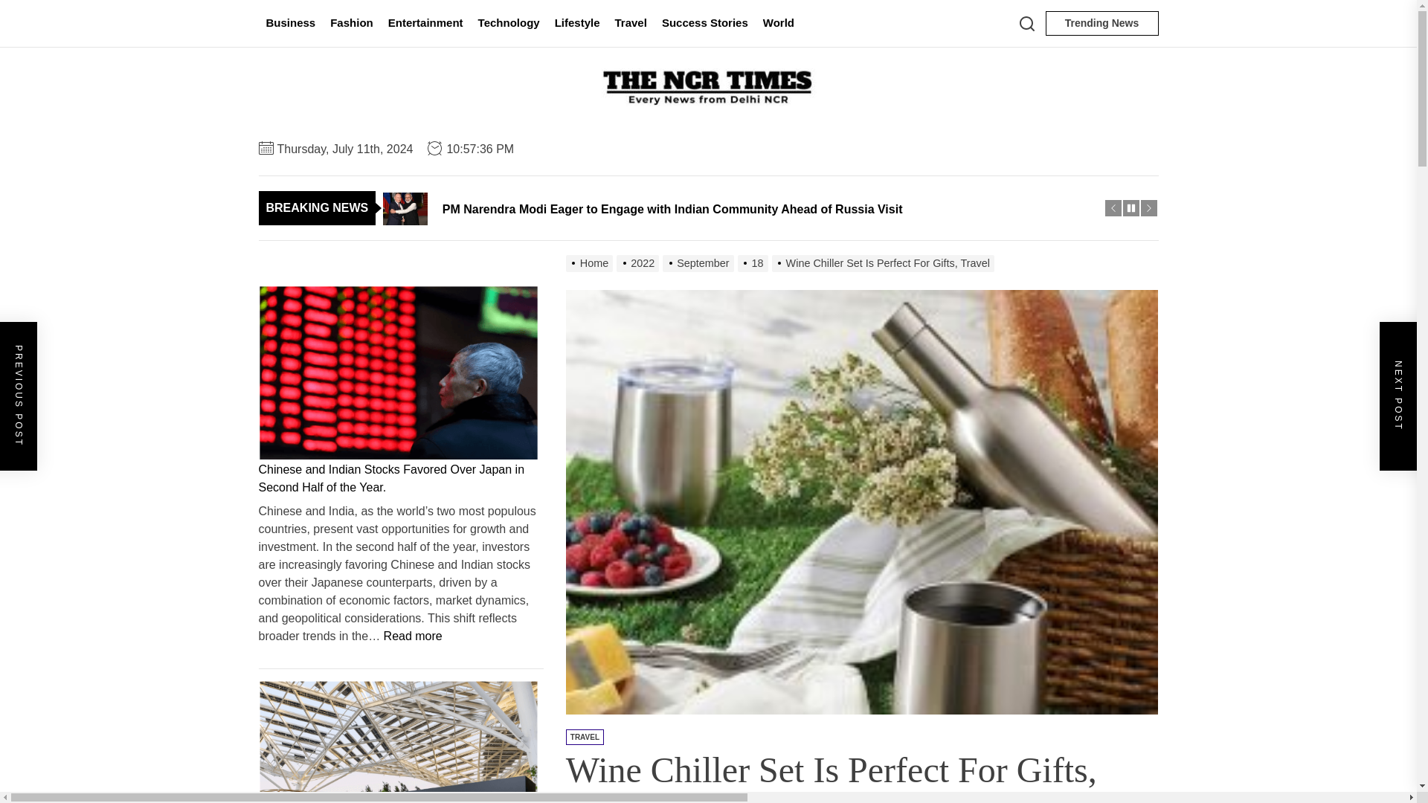 The height and width of the screenshot is (803, 1428). What do you see at coordinates (509, 23) in the screenshot?
I see `Technology` at bounding box center [509, 23].